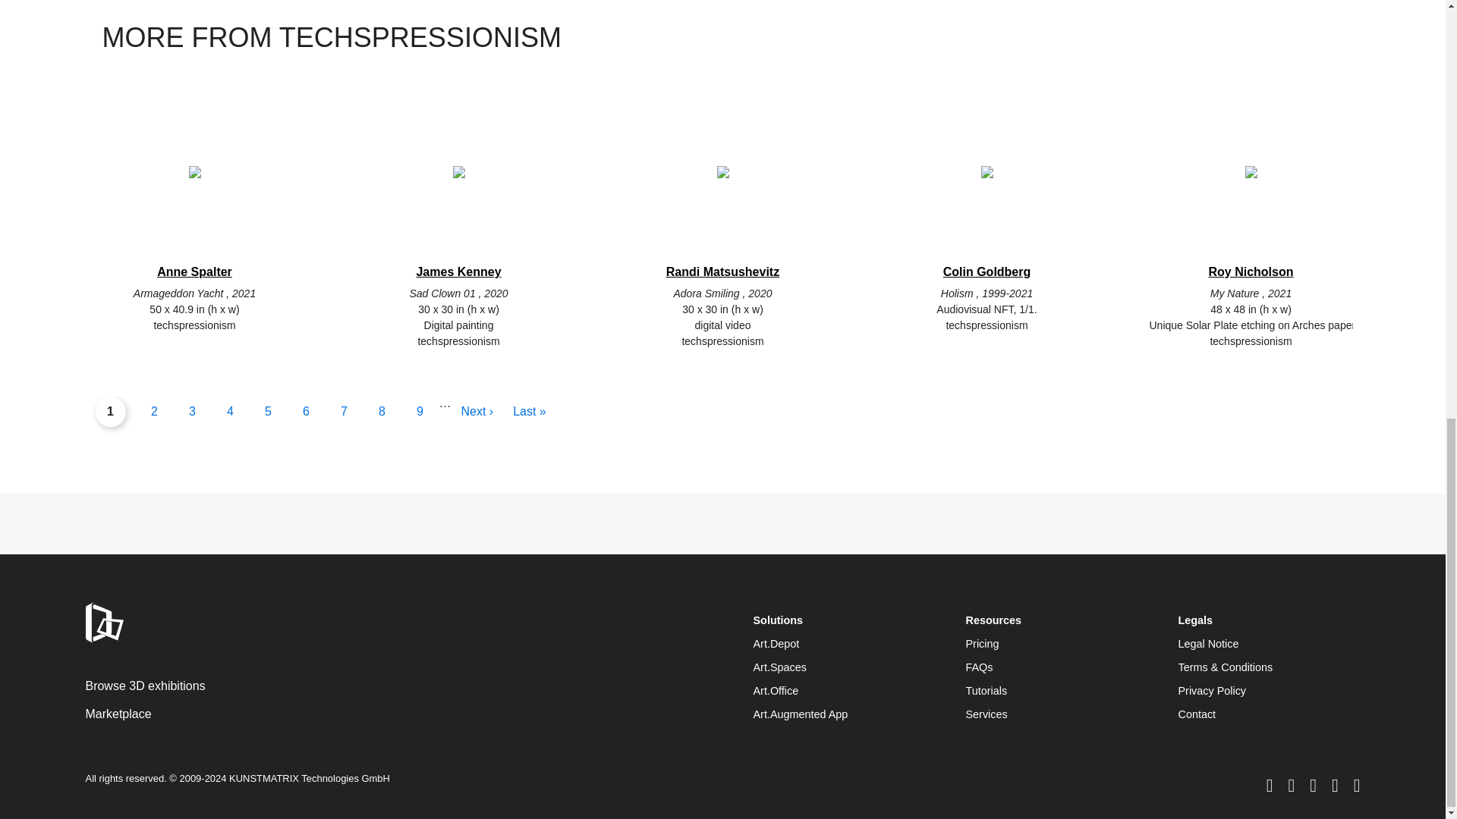 The width and height of the screenshot is (1457, 819). What do you see at coordinates (307, 411) in the screenshot?
I see `Go to page 6` at bounding box center [307, 411].